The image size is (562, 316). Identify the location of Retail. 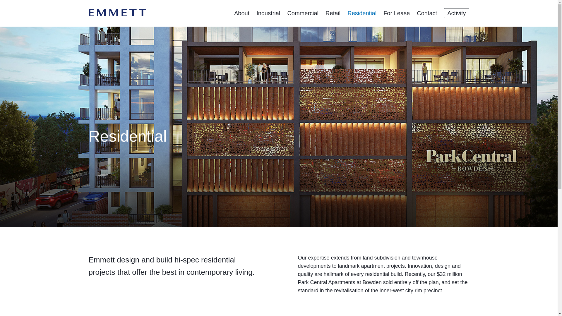
(333, 13).